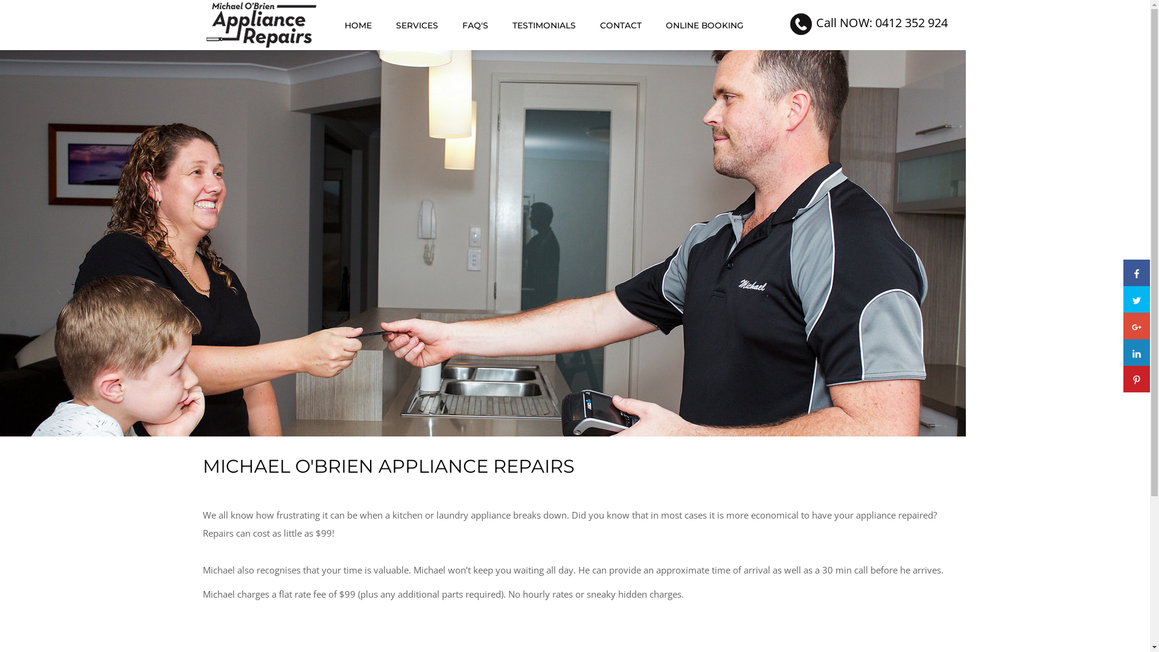  Describe the element at coordinates (543, 25) in the screenshot. I see `TESTIMONIALS` at that location.